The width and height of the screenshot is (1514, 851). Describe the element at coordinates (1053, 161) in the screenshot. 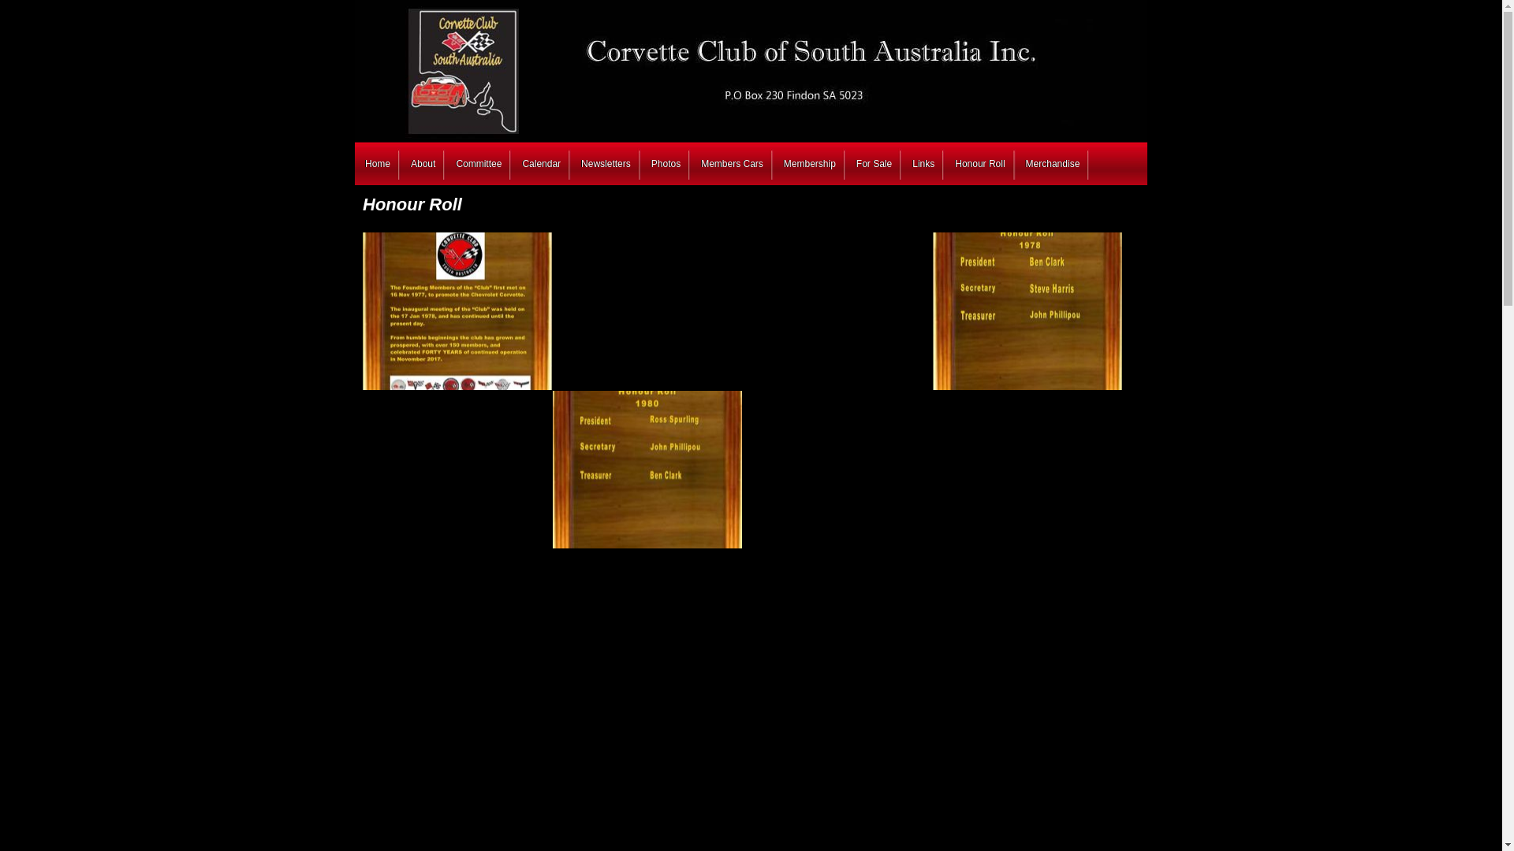

I see `Merchandise` at that location.